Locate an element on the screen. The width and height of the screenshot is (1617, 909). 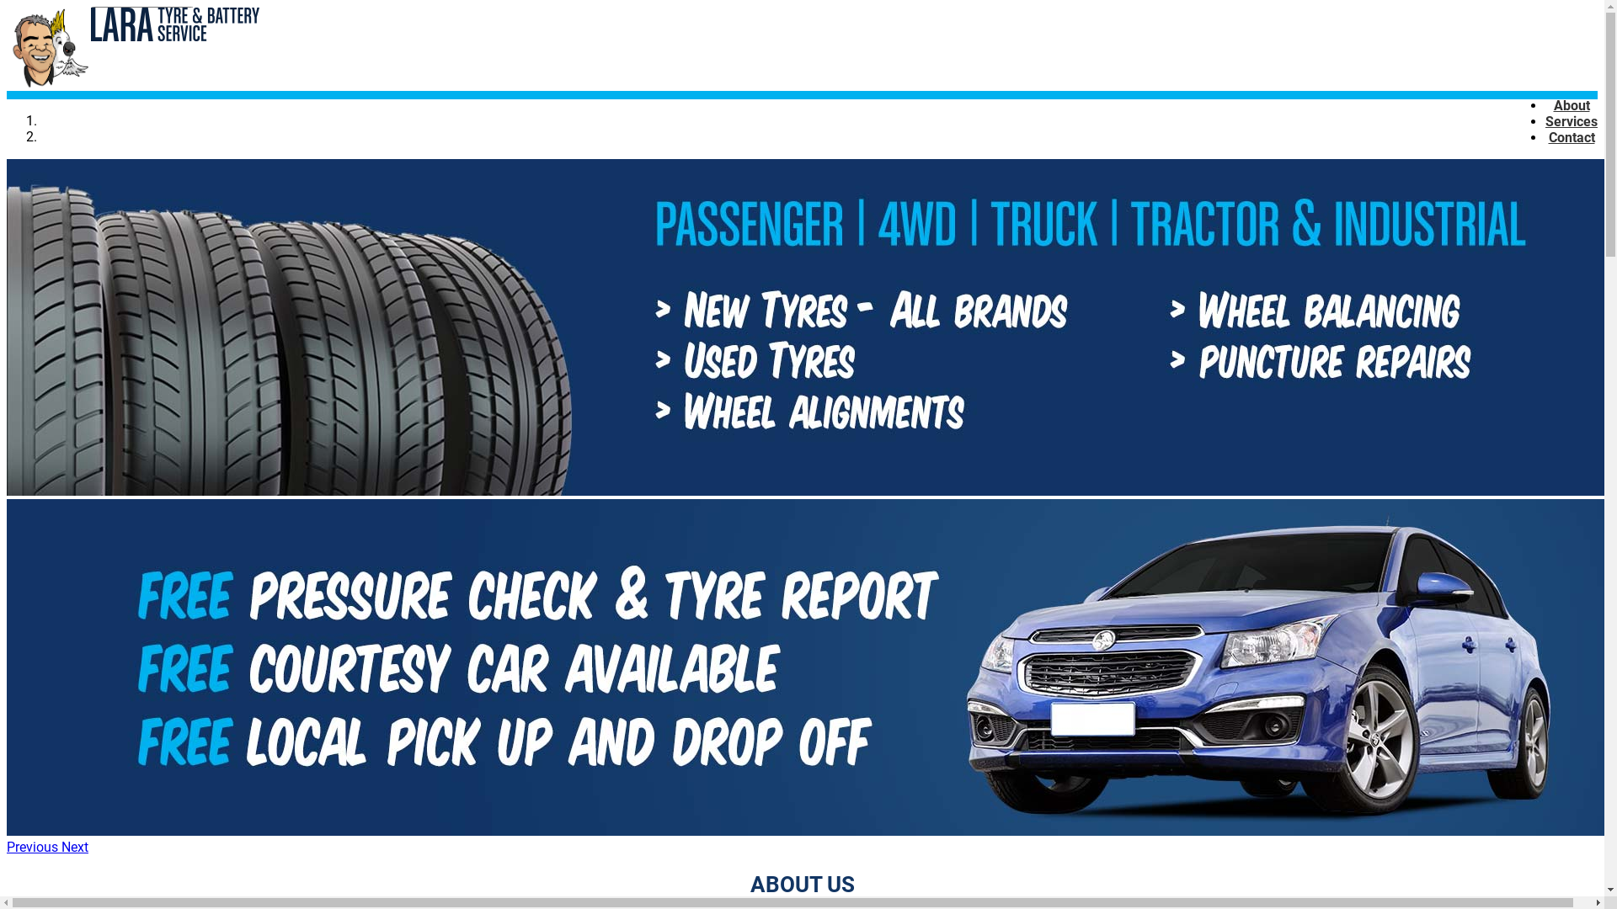
Previous is located at coordinates (34, 847).